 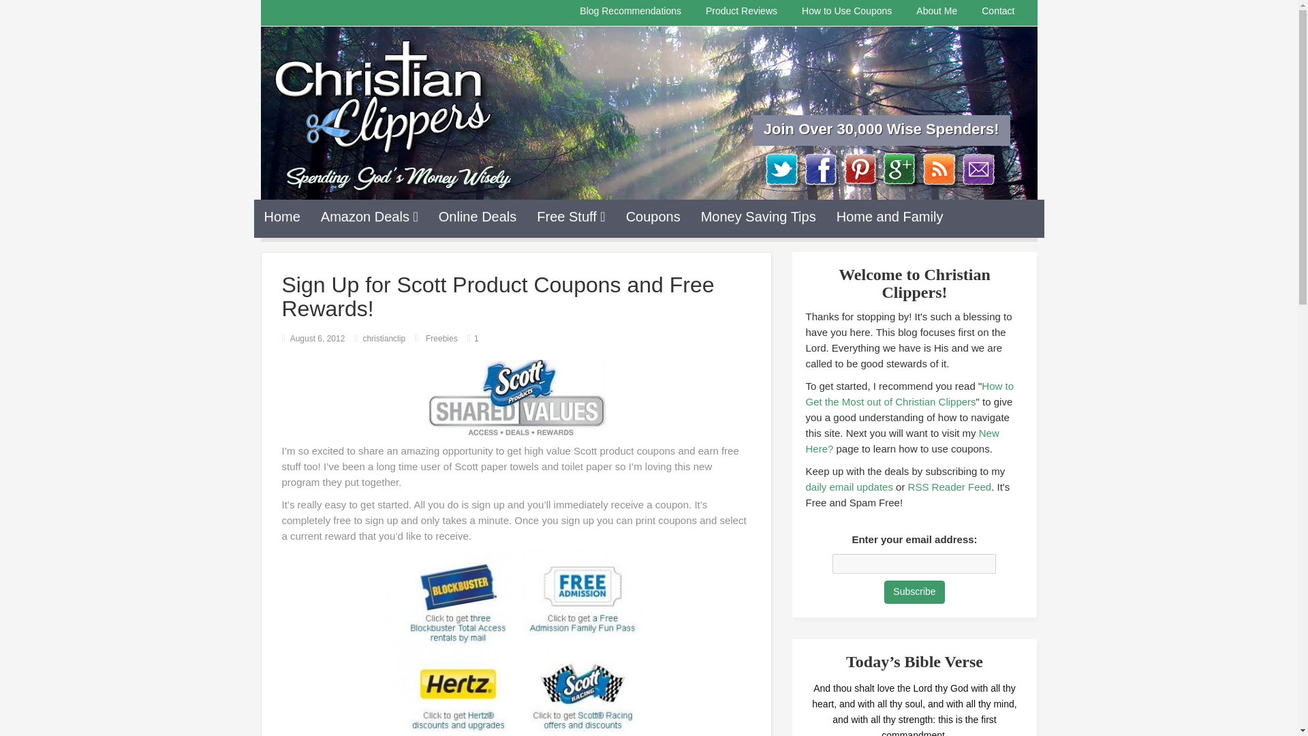 I want to click on Money Saving Tips, so click(x=758, y=217).